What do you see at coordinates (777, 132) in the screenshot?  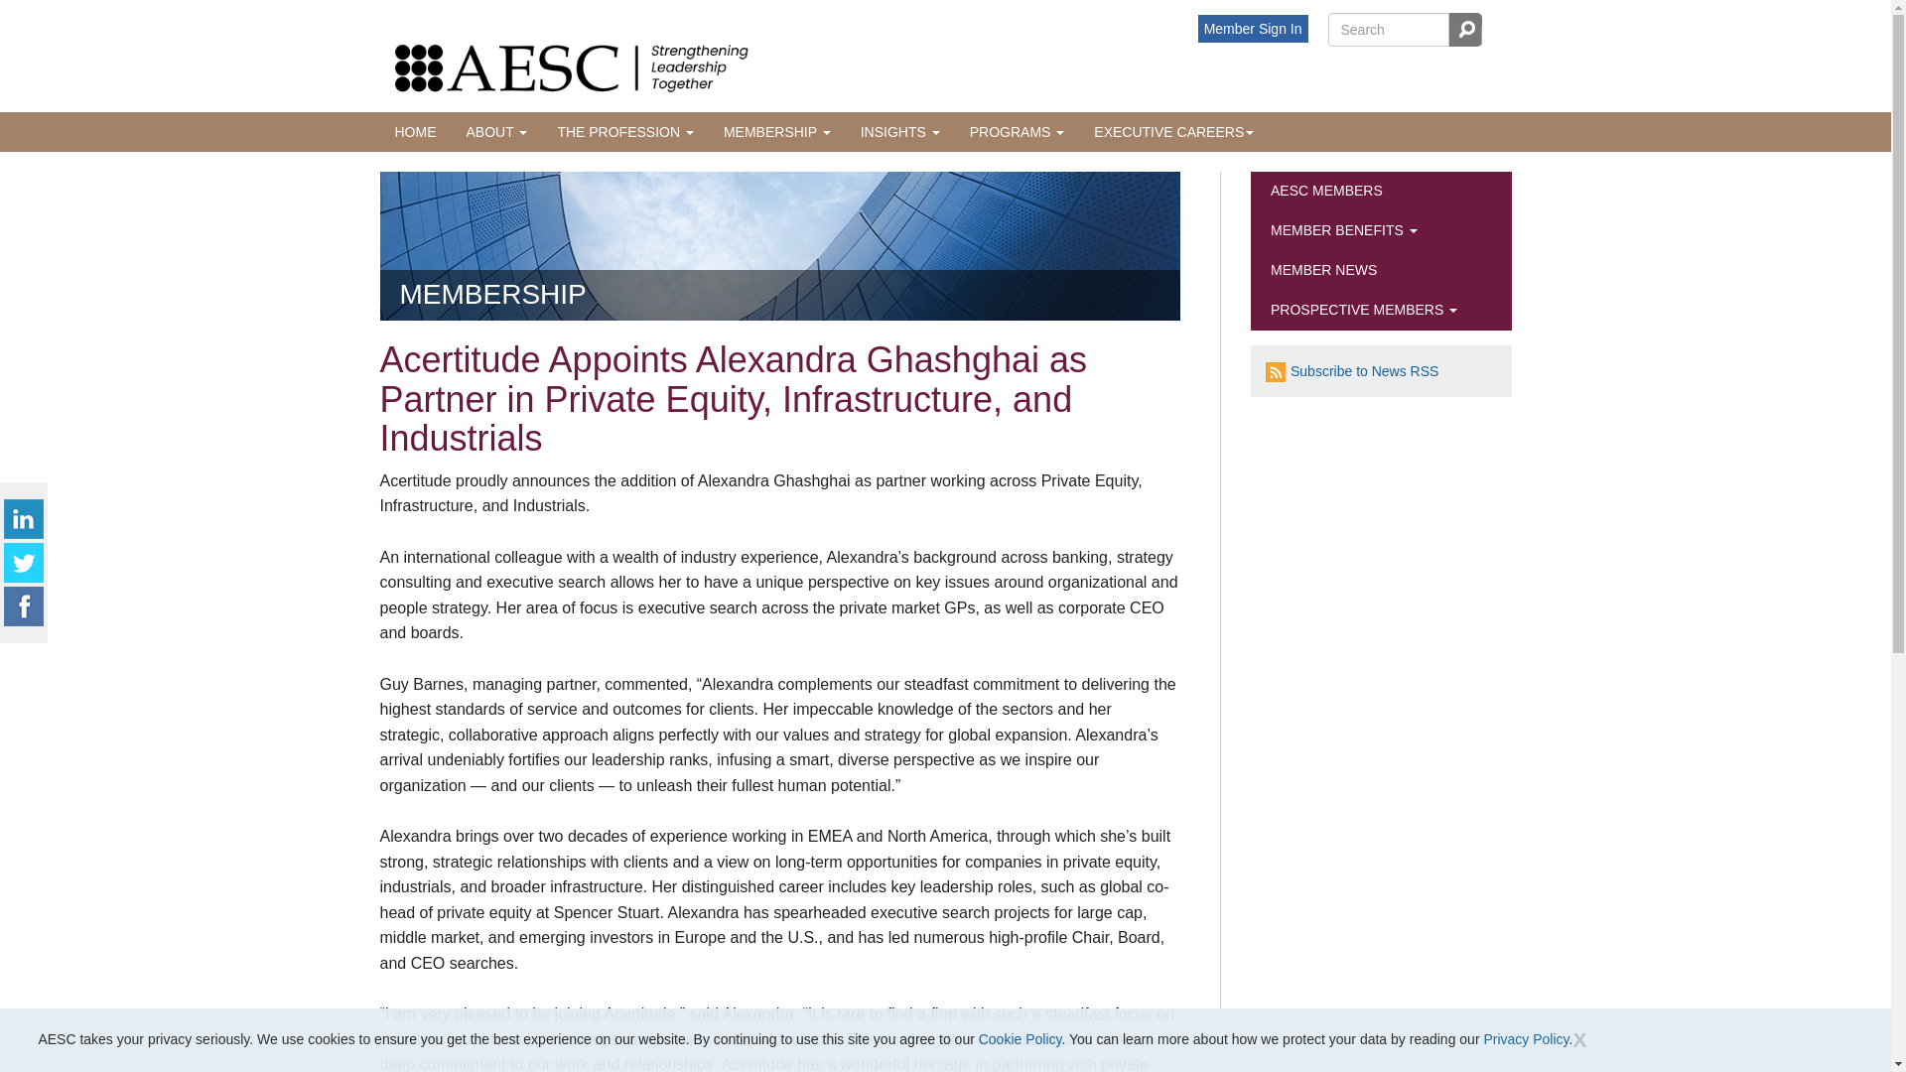 I see `MEMBERSHIP` at bounding box center [777, 132].